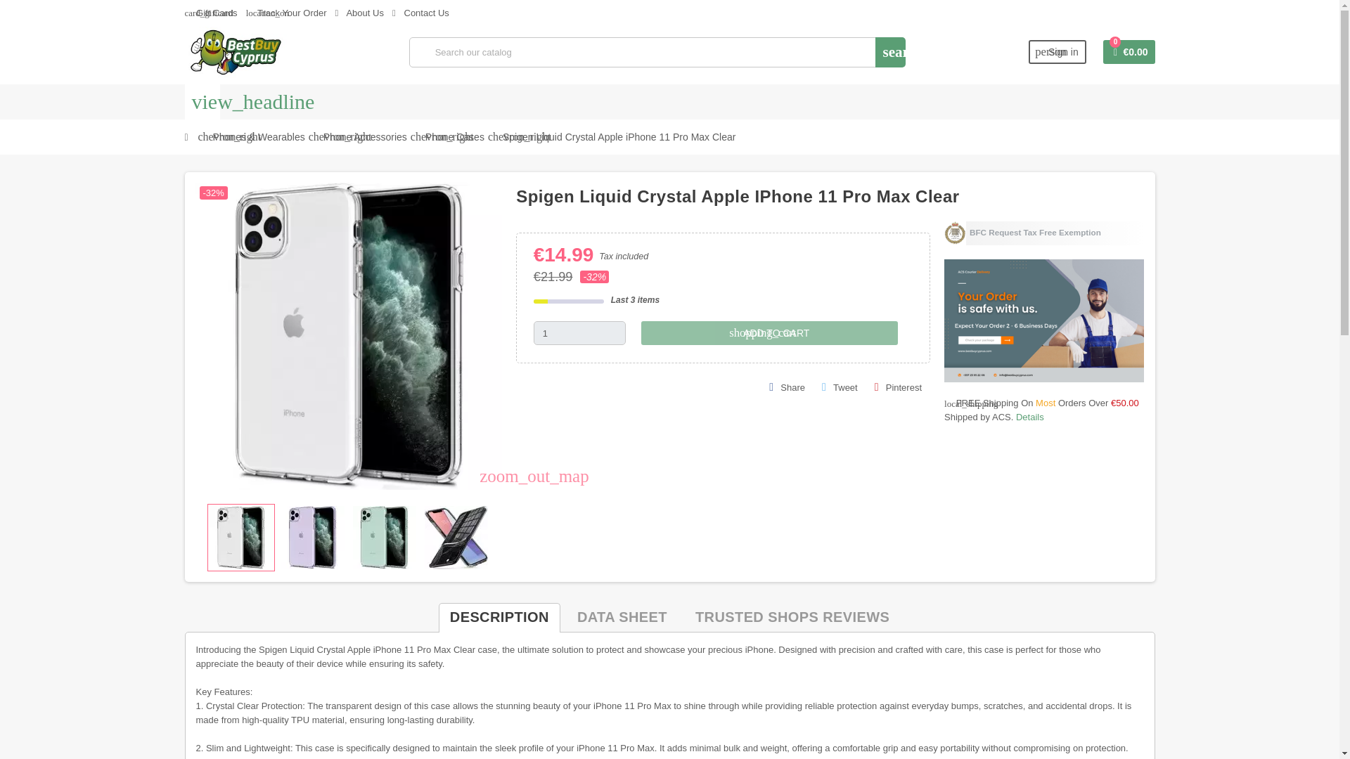  I want to click on DESCRIPTION, so click(499, 617).